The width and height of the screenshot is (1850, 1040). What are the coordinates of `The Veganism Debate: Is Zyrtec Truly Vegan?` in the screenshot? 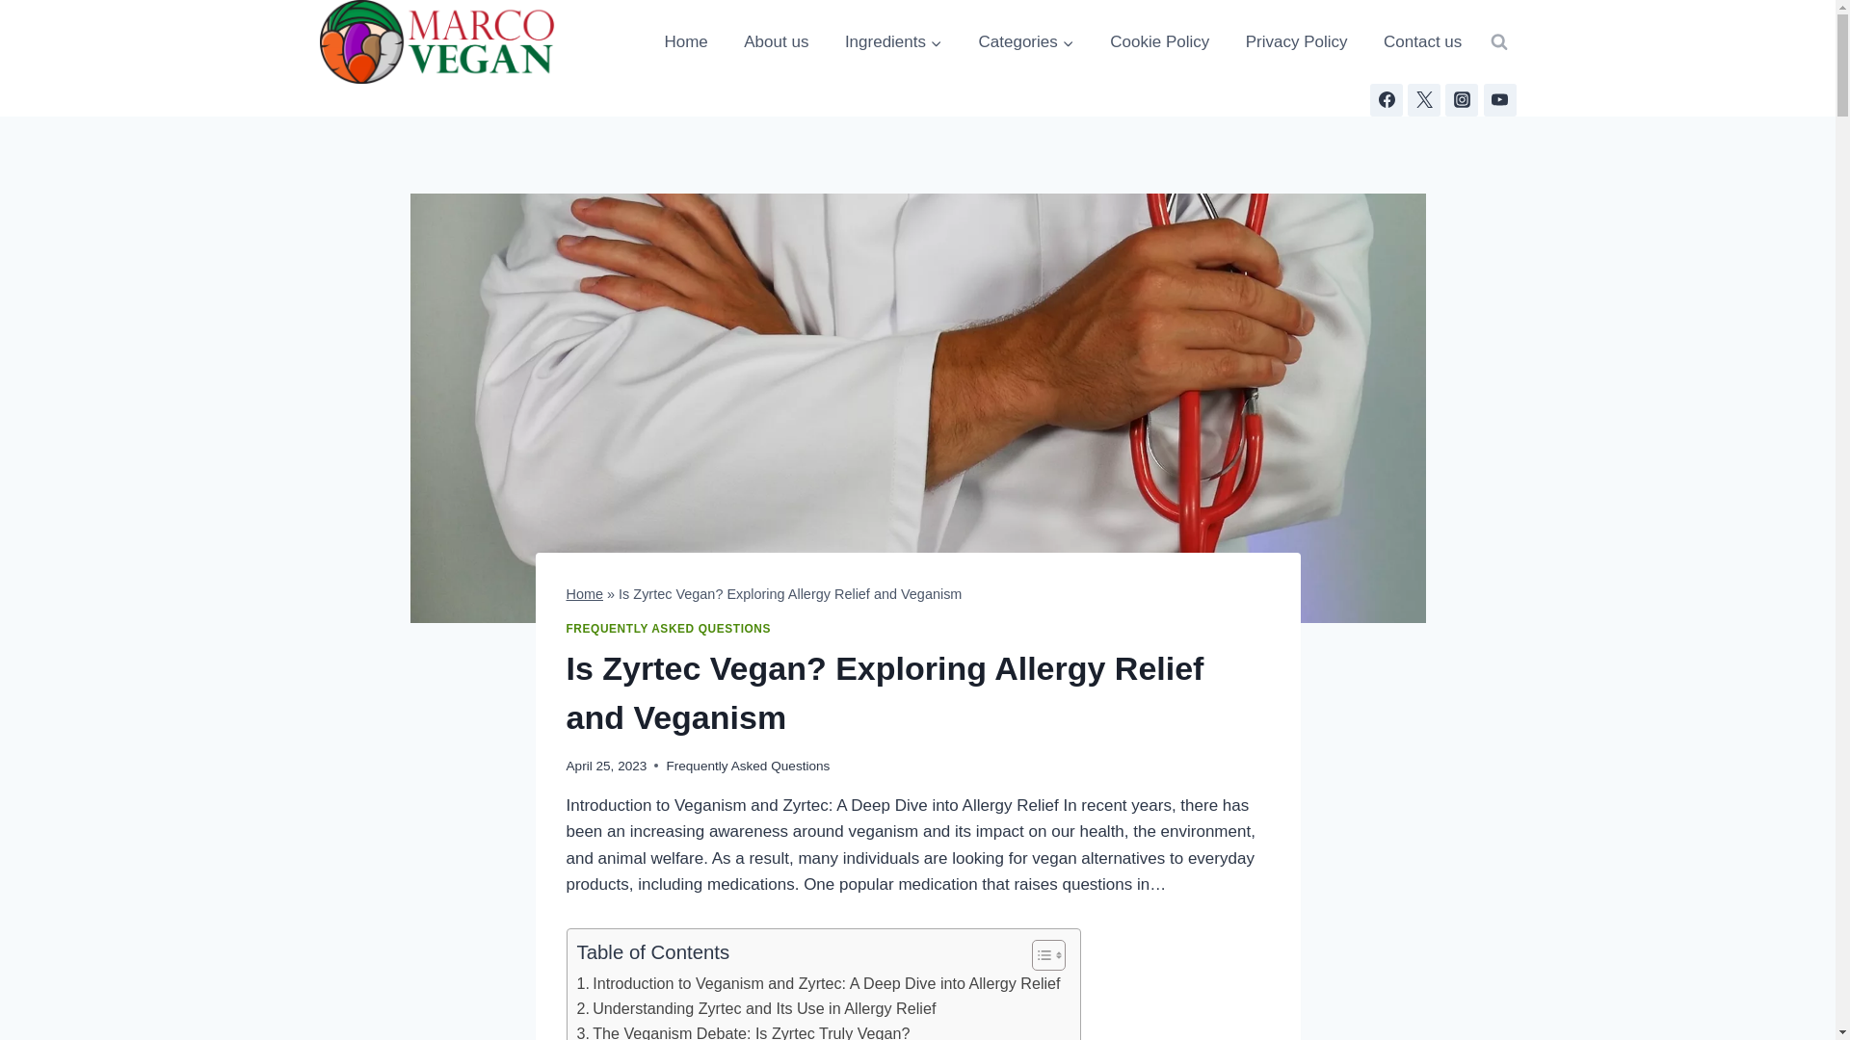 It's located at (742, 1030).